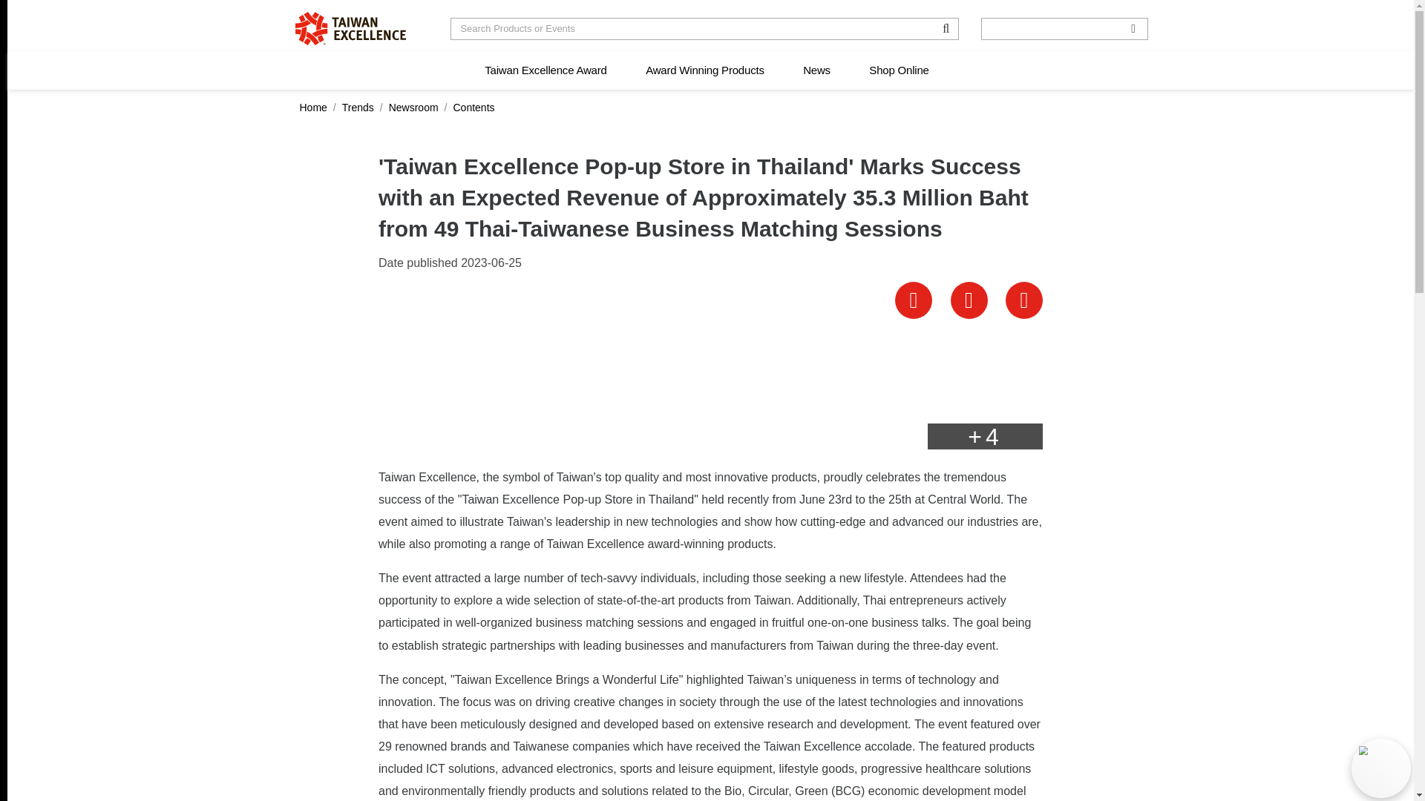 Image resolution: width=1425 pixels, height=801 pixels. I want to click on News, so click(816, 70).